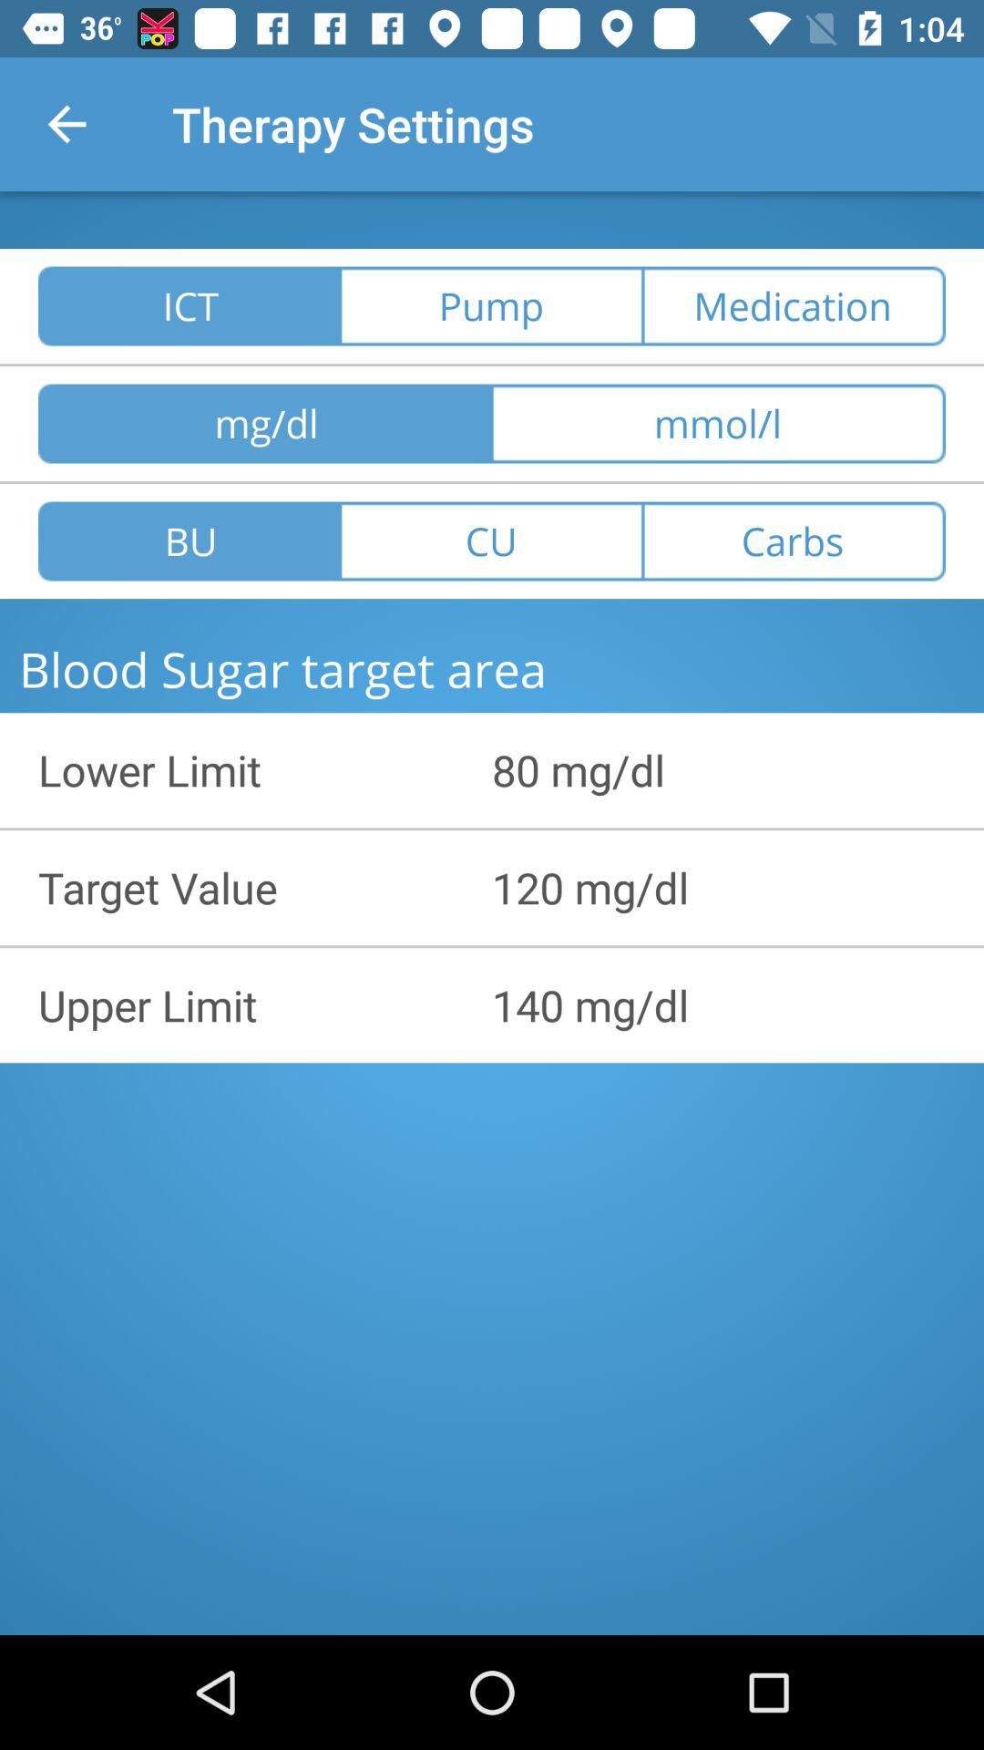  Describe the element at coordinates (794, 541) in the screenshot. I see `click on the button carbs` at that location.